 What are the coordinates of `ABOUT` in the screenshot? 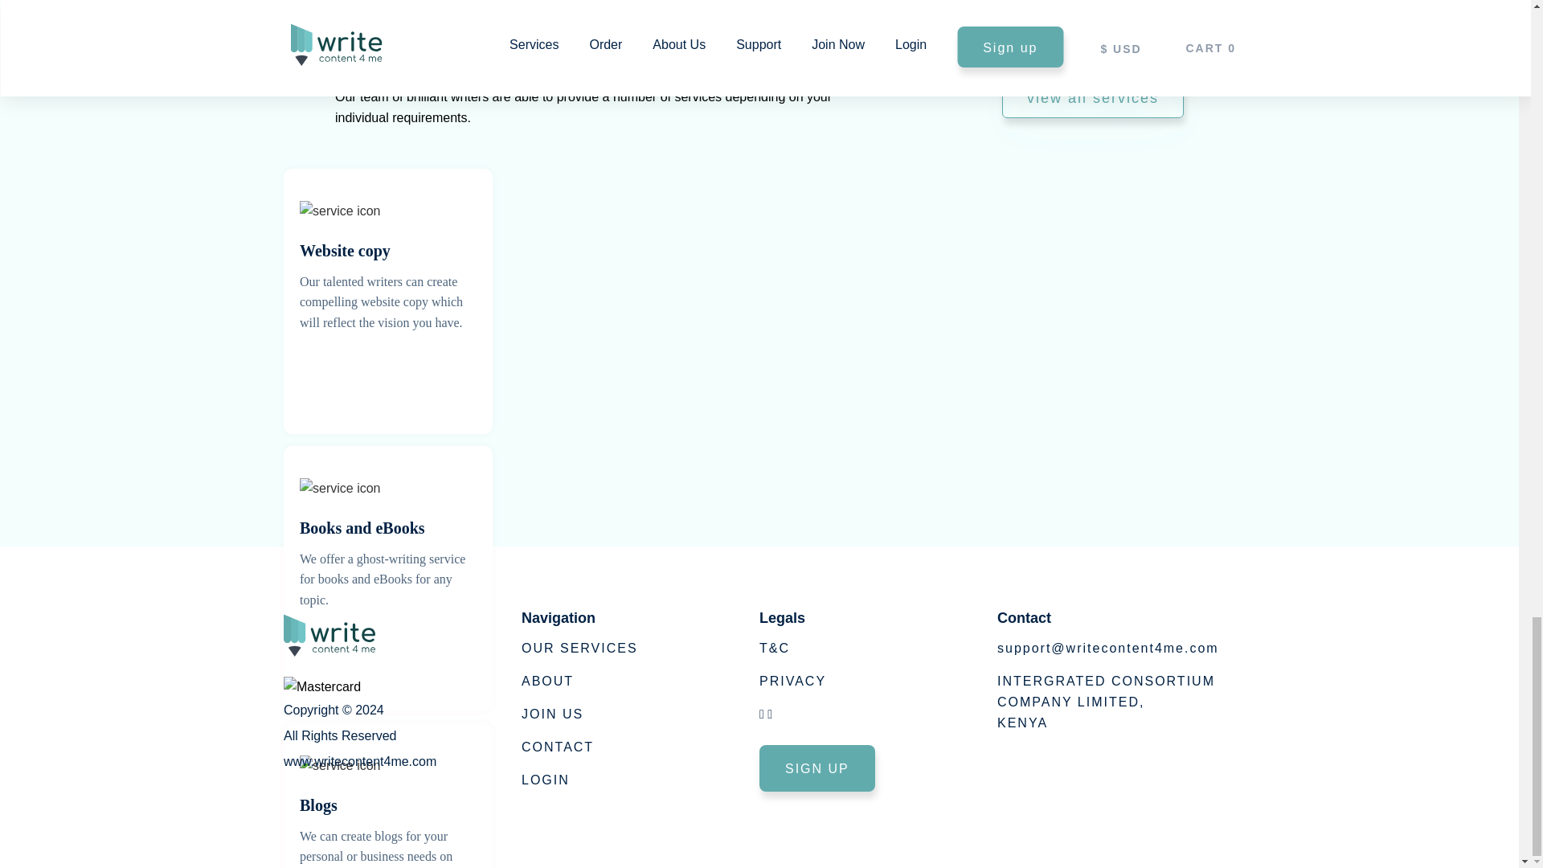 It's located at (547, 691).